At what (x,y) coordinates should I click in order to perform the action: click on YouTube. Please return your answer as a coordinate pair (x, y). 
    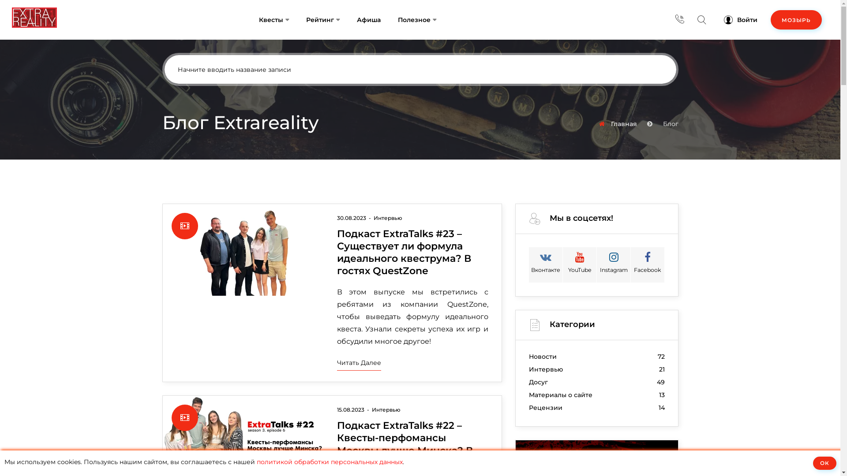
    Looking at the image, I should click on (580, 265).